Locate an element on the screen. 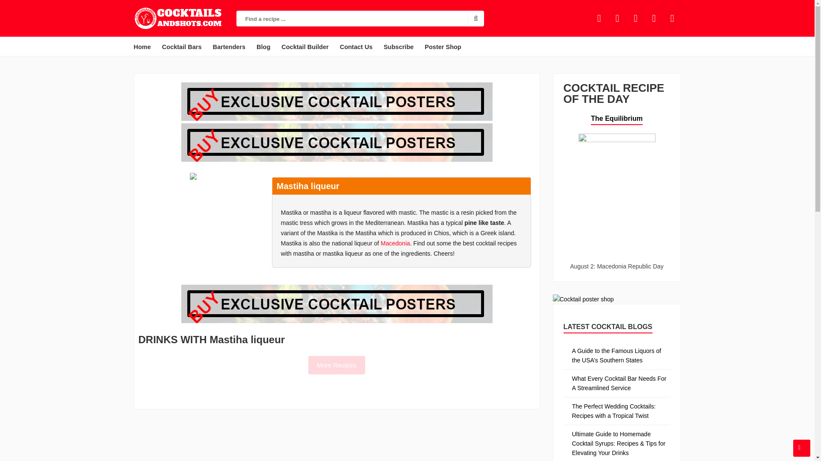  Poster Shop is located at coordinates (443, 47).